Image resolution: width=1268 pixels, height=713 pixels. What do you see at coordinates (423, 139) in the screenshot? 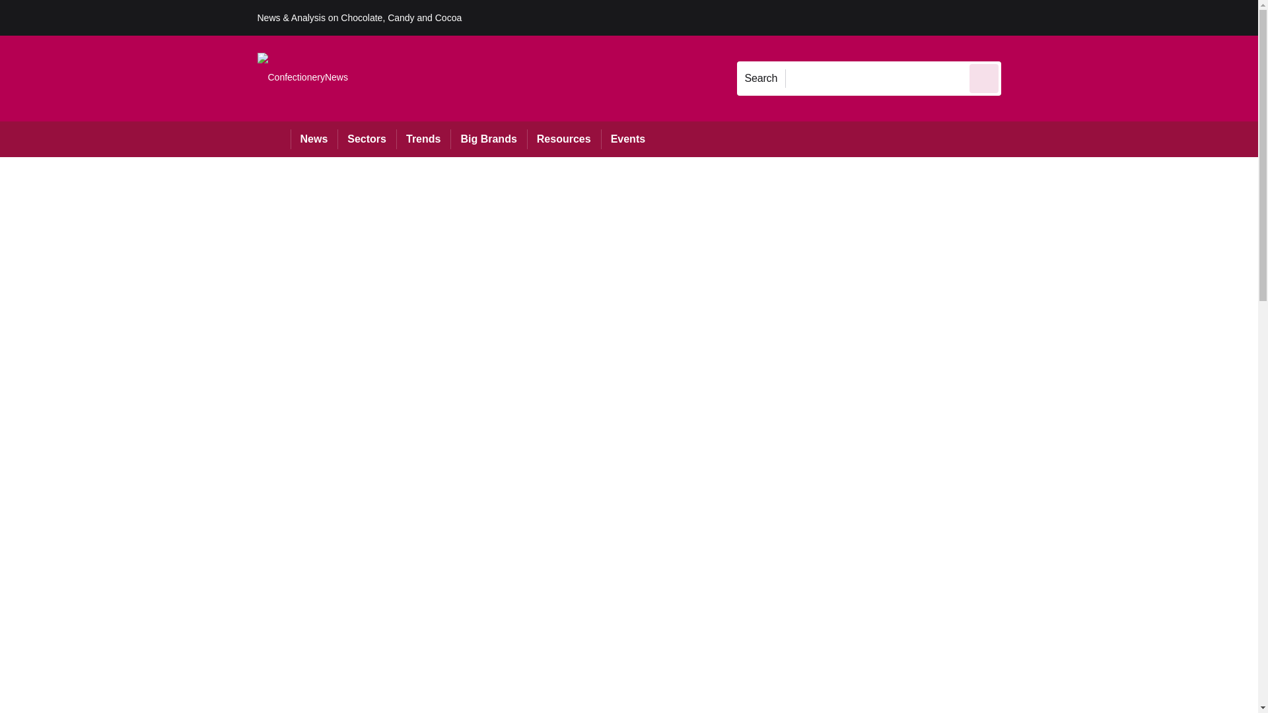
I see `Trends` at bounding box center [423, 139].